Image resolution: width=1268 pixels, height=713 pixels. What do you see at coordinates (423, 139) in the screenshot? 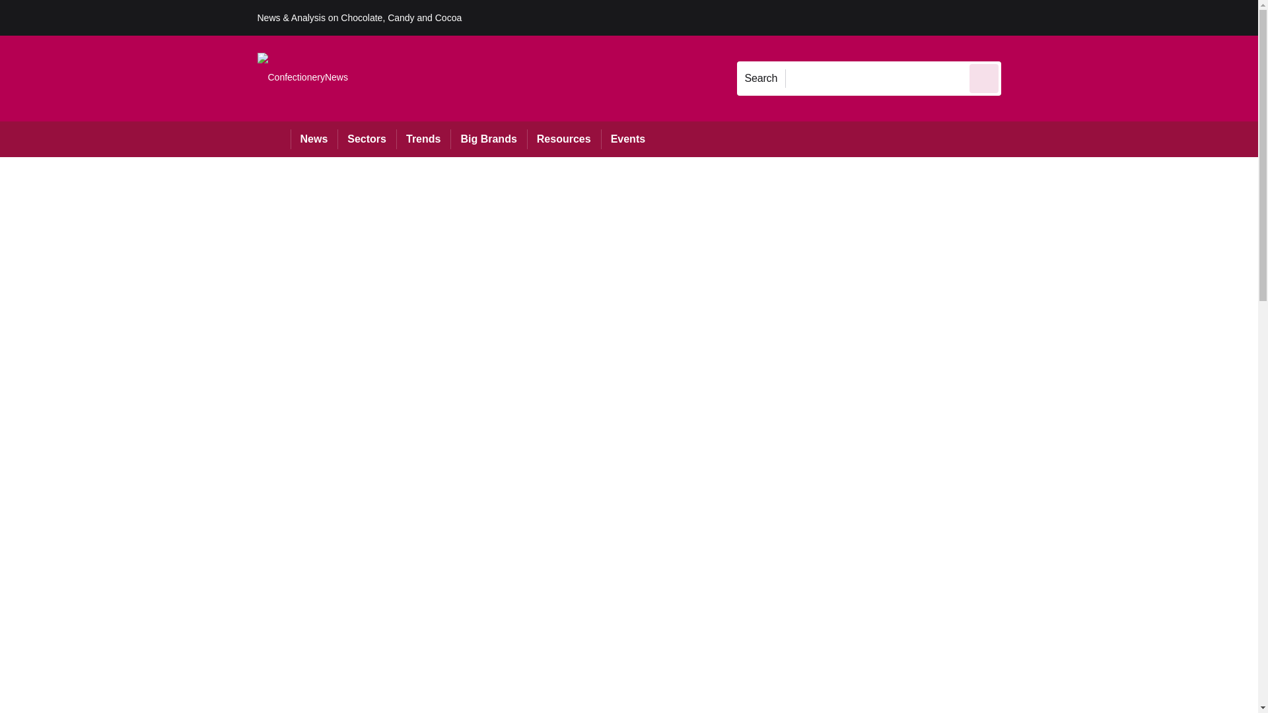
I see `Trends` at bounding box center [423, 139].